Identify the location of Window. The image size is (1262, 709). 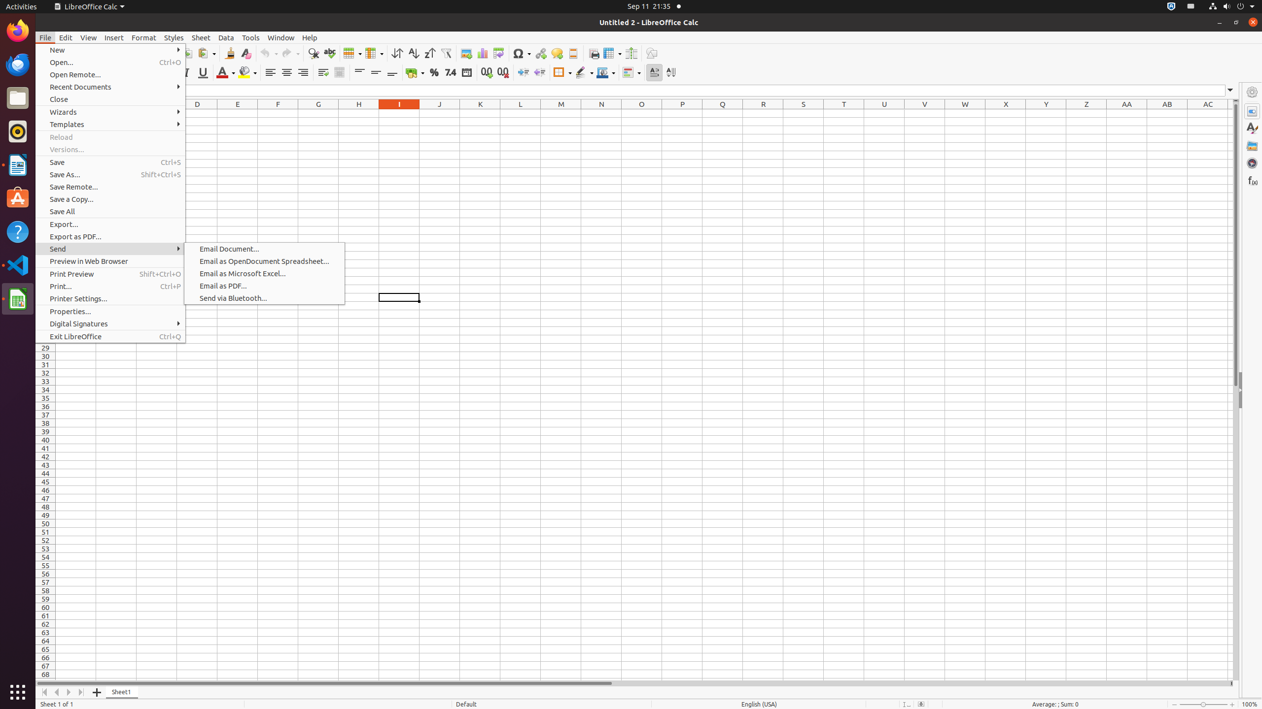
(281, 37).